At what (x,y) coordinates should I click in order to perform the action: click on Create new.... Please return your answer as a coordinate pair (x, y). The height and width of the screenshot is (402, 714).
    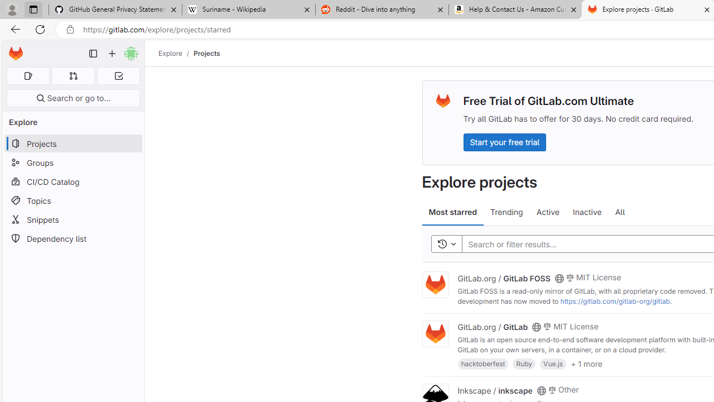
    Looking at the image, I should click on (112, 54).